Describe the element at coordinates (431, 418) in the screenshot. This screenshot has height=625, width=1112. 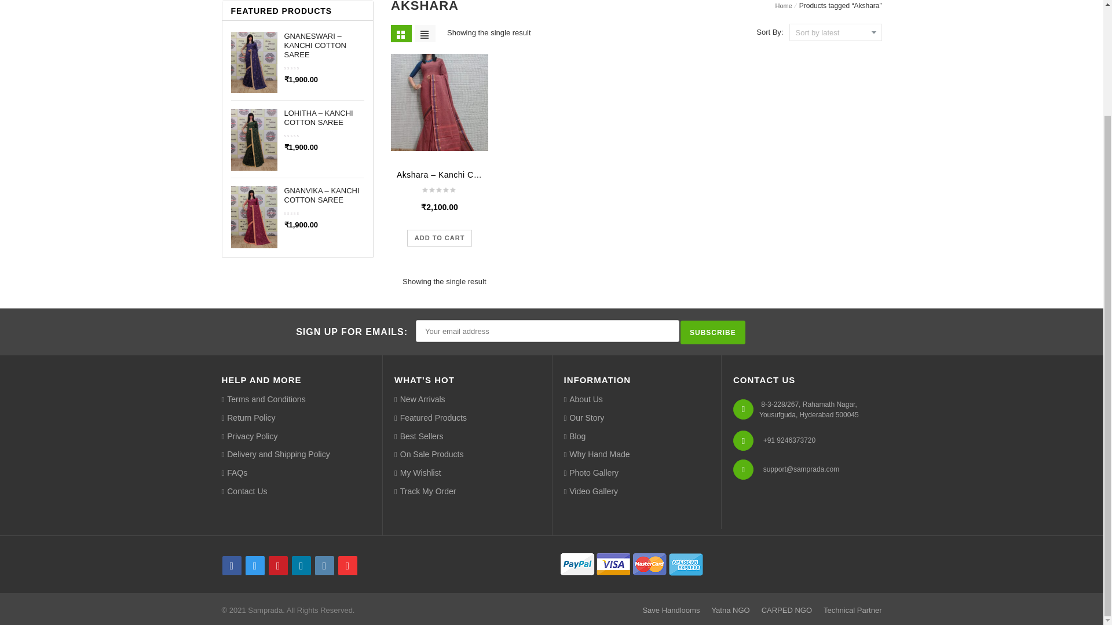
I see `Featured Products` at that location.